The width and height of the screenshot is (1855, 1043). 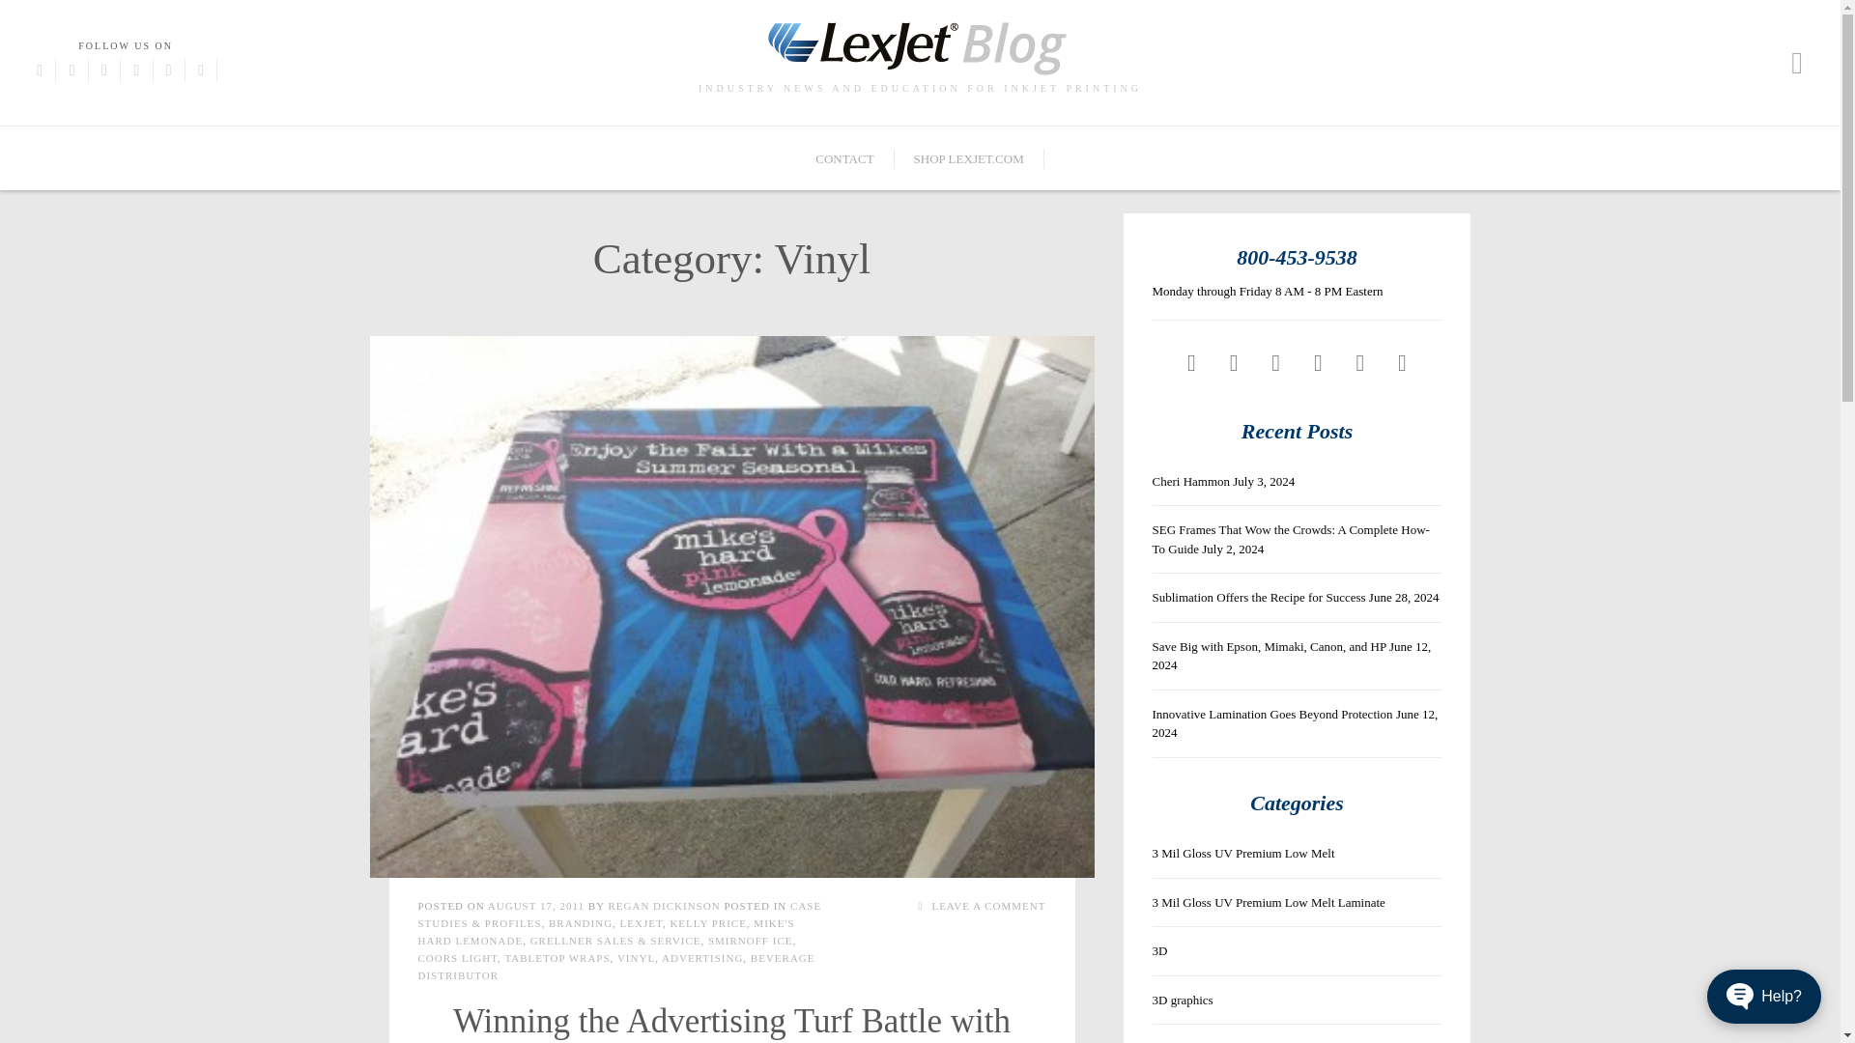 I want to click on COORS LIGHT, so click(x=457, y=958).